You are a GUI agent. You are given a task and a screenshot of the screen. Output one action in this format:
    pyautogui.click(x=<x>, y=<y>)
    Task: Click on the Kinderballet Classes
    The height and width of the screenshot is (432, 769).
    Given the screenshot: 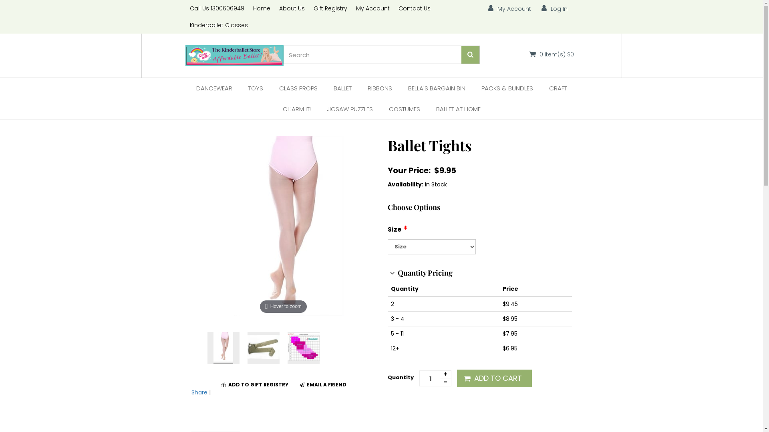 What is the action you would take?
    pyautogui.click(x=219, y=25)
    